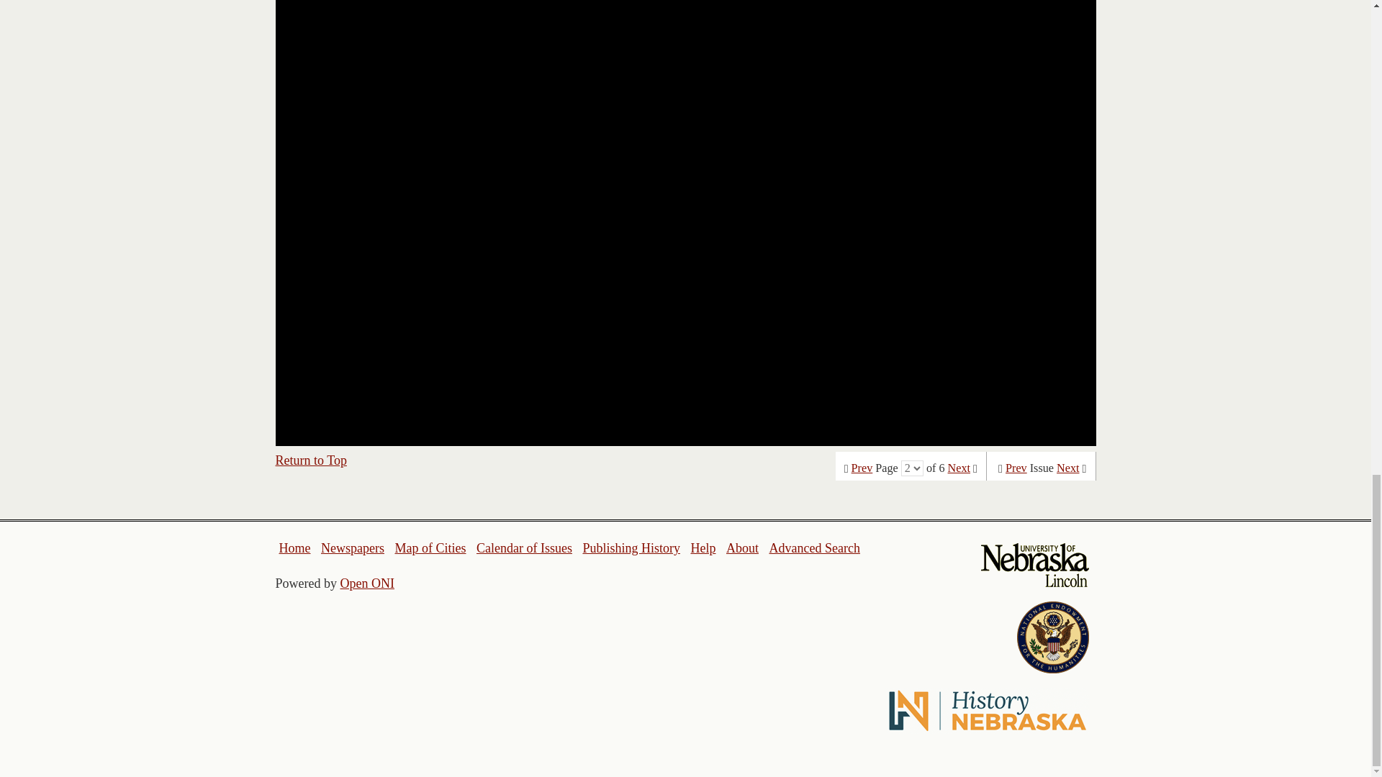 This screenshot has width=1382, height=777. What do you see at coordinates (813, 548) in the screenshot?
I see `Advanced Search` at bounding box center [813, 548].